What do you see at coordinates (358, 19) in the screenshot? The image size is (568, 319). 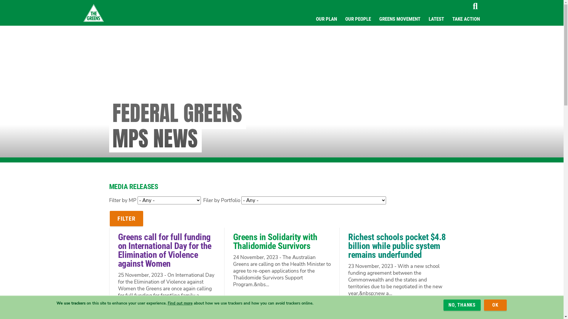 I see `OUR PEOPLE` at bounding box center [358, 19].